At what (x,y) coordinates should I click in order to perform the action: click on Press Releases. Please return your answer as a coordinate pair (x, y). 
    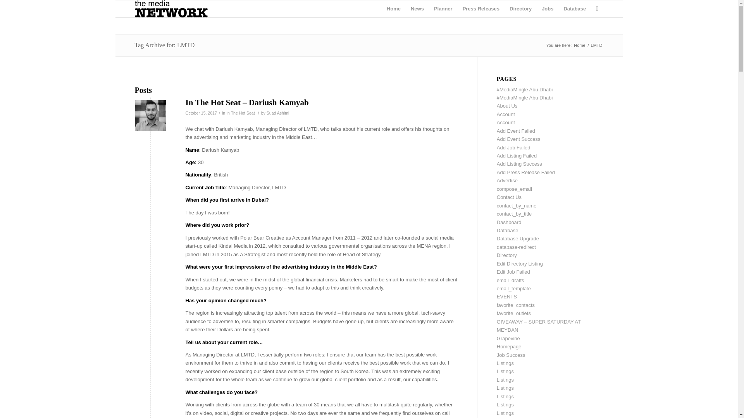
    Looking at the image, I should click on (480, 9).